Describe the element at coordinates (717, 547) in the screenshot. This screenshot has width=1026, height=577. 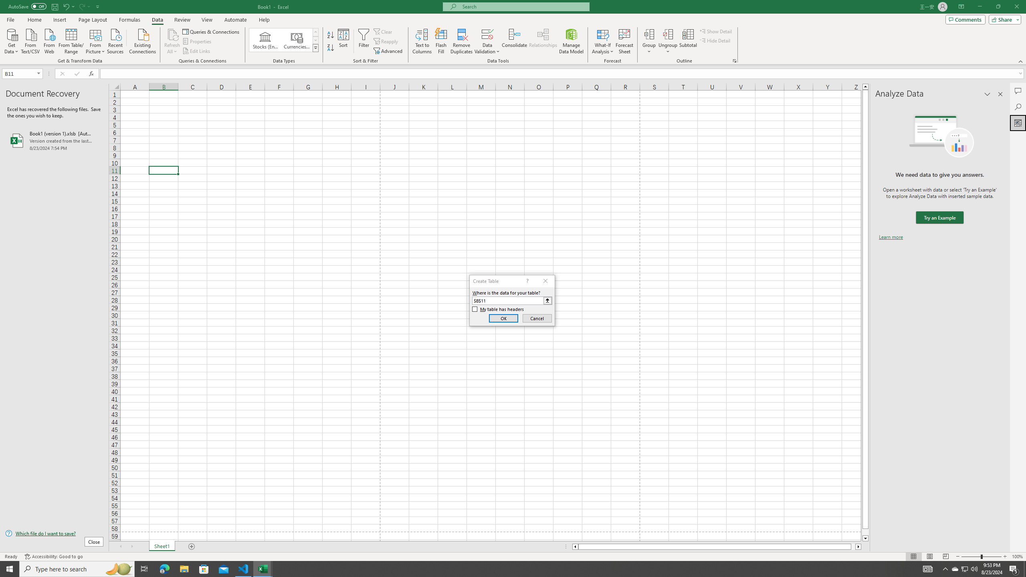
I see `Class: NetUIScrollBar` at that location.